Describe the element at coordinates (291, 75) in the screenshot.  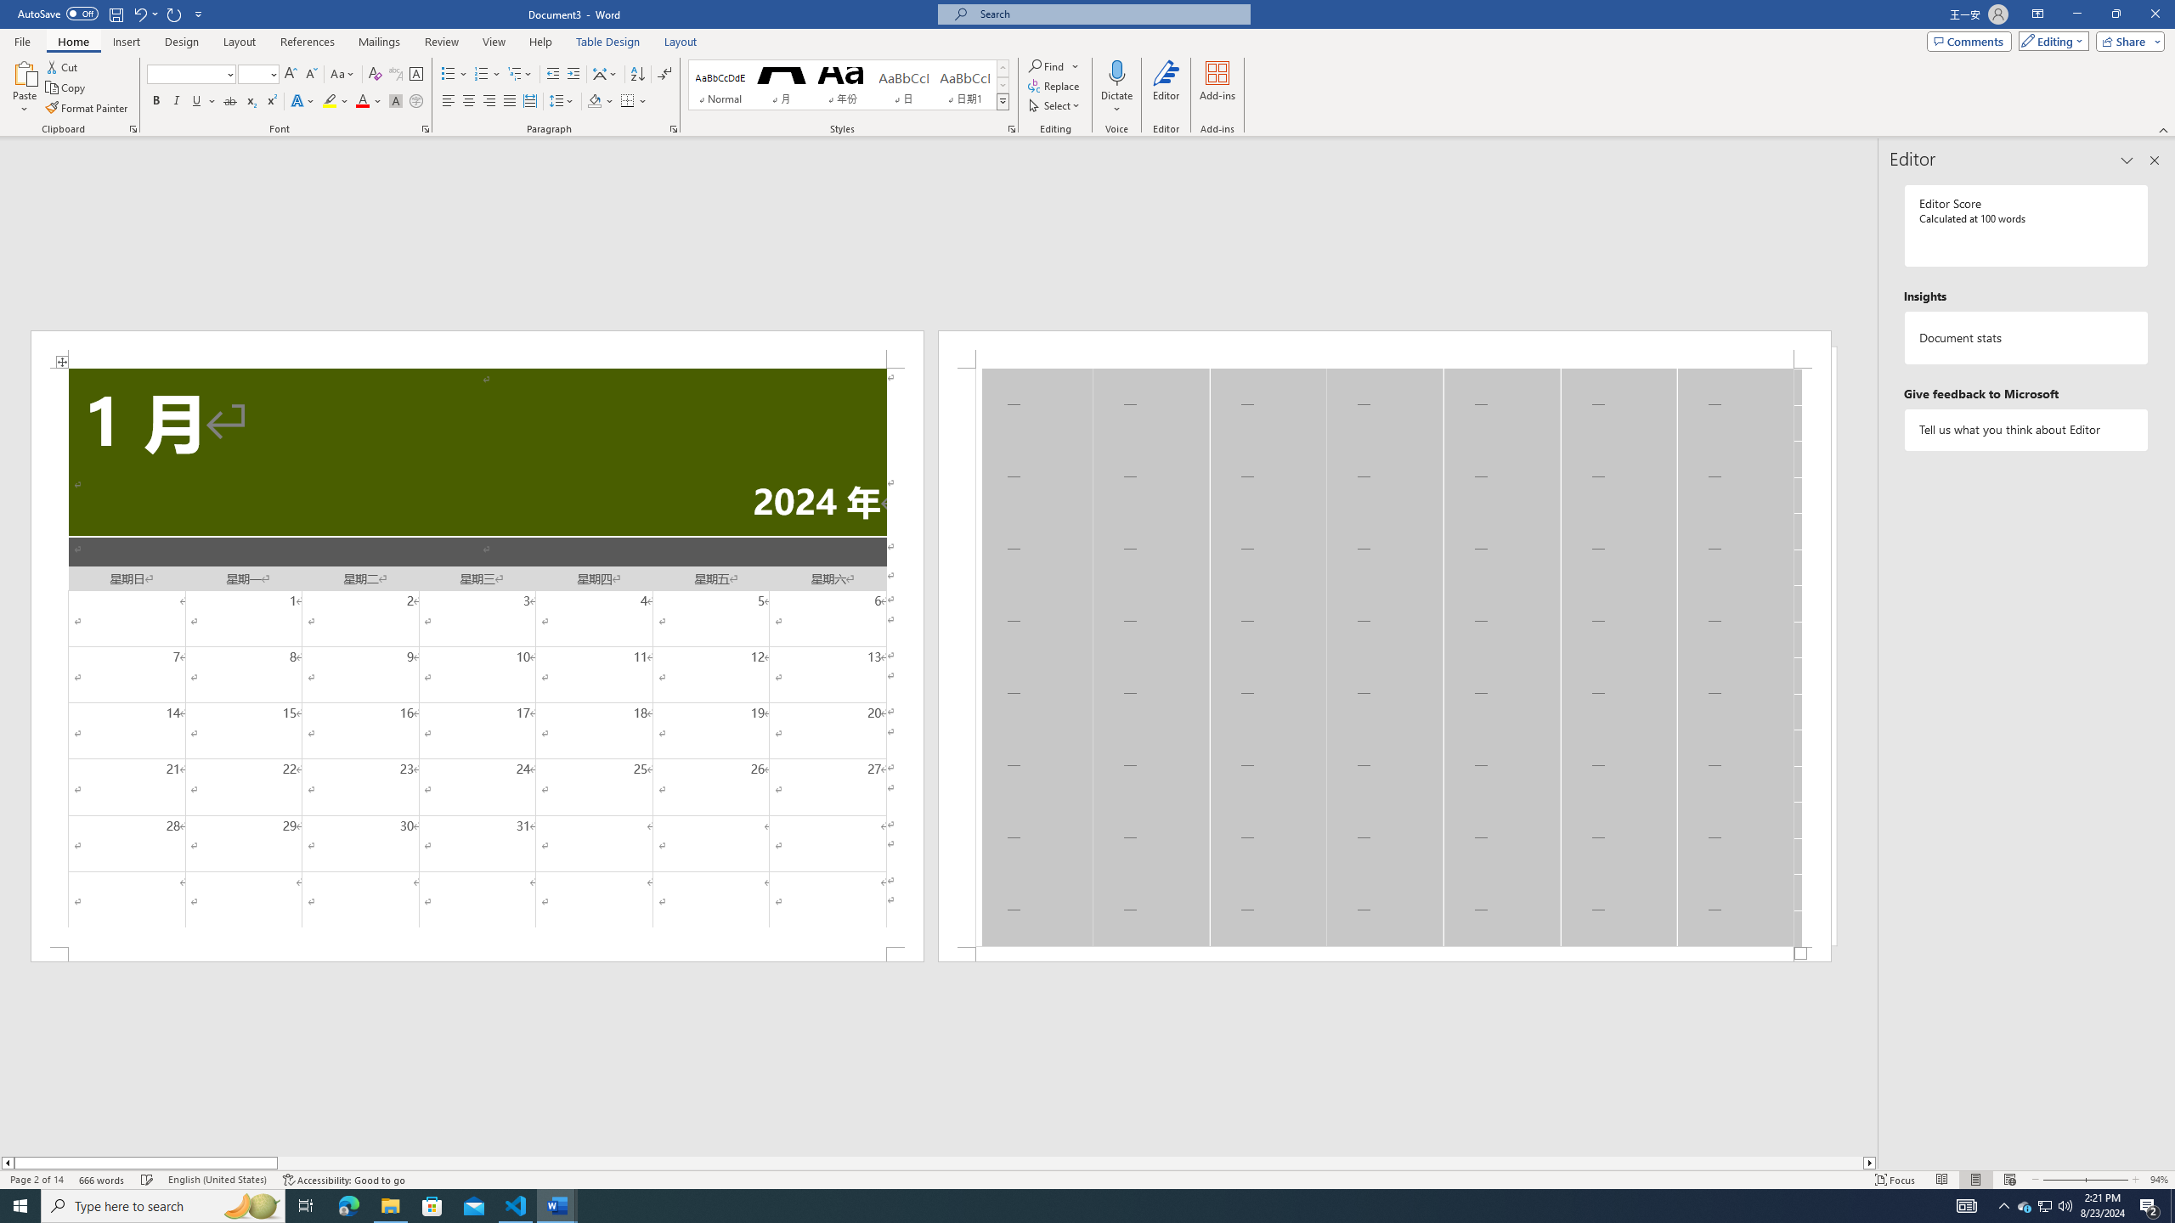
I see `Grow Font` at that location.